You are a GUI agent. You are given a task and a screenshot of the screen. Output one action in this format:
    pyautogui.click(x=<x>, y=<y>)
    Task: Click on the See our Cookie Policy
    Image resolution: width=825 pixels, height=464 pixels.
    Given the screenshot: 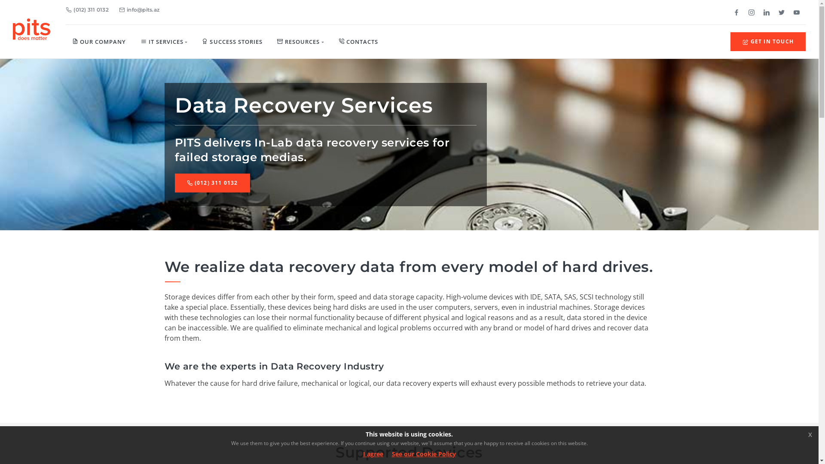 What is the action you would take?
    pyautogui.click(x=424, y=454)
    